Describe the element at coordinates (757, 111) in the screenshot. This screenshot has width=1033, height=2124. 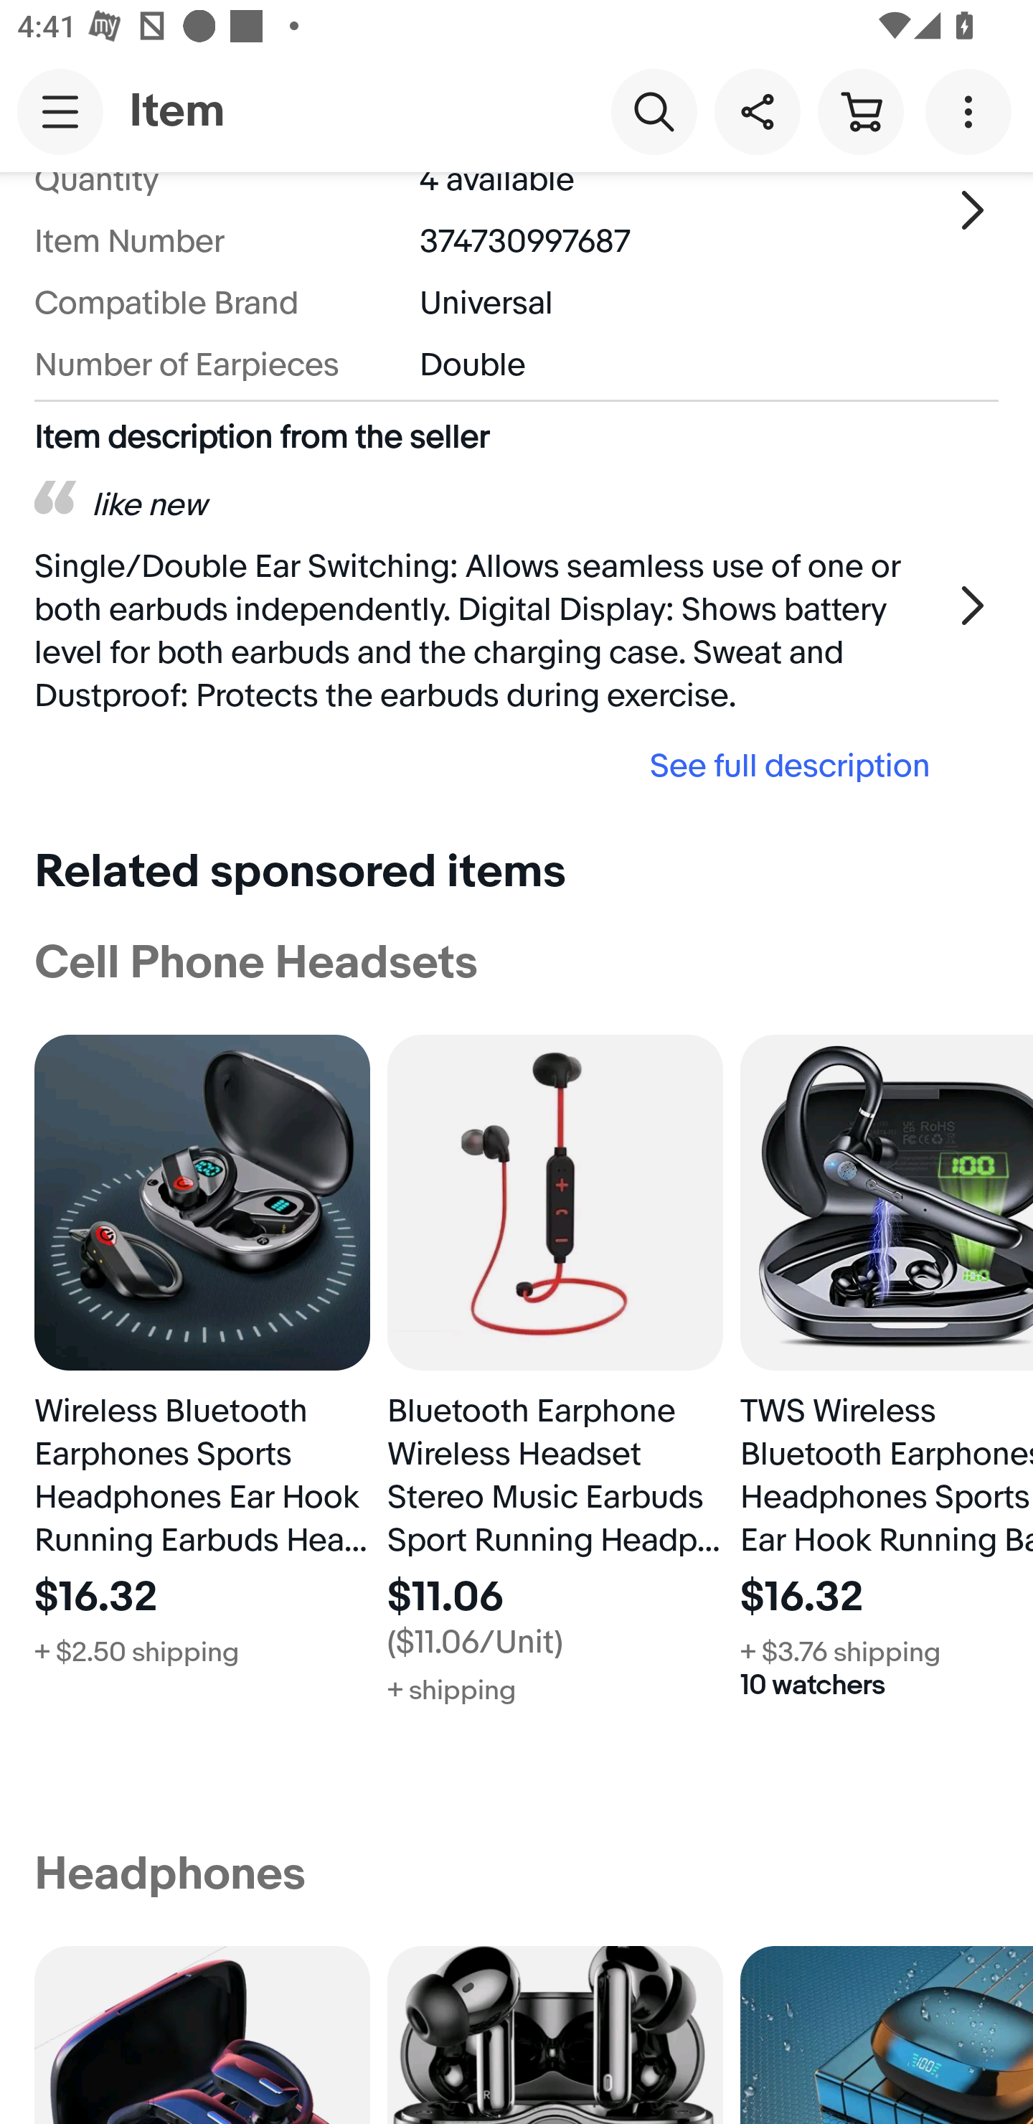
I see `Share this item` at that location.